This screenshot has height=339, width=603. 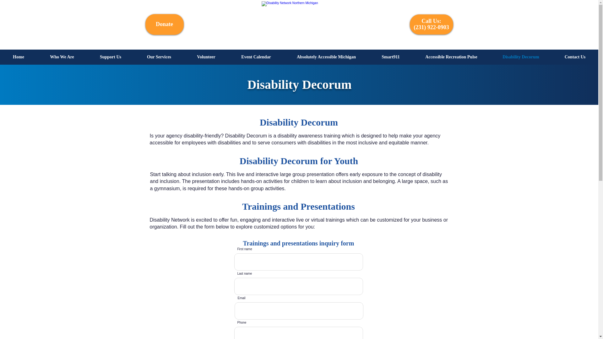 I want to click on Our Services, so click(x=159, y=57).